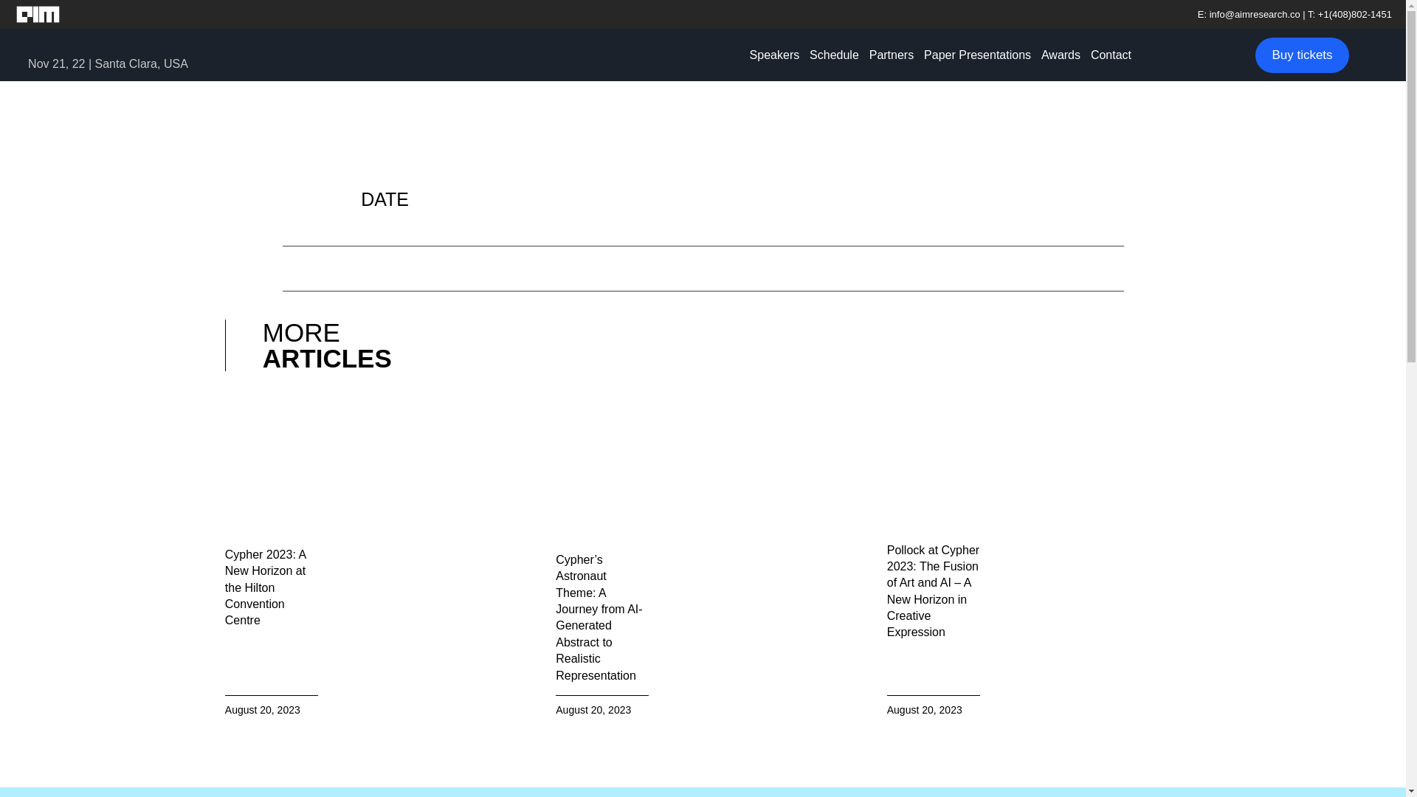  What do you see at coordinates (1060, 55) in the screenshot?
I see `Awards` at bounding box center [1060, 55].